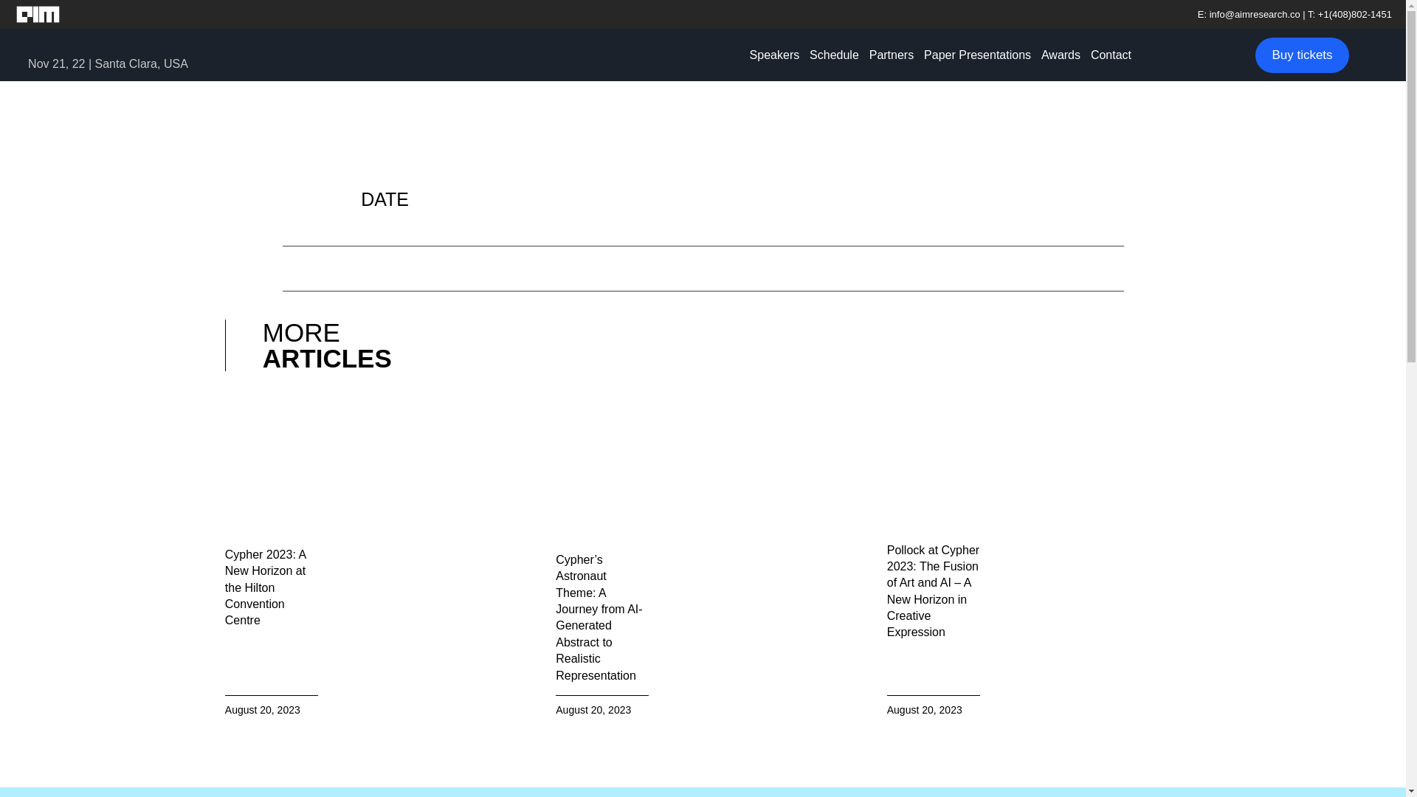  What do you see at coordinates (1060, 55) in the screenshot?
I see `Awards` at bounding box center [1060, 55].